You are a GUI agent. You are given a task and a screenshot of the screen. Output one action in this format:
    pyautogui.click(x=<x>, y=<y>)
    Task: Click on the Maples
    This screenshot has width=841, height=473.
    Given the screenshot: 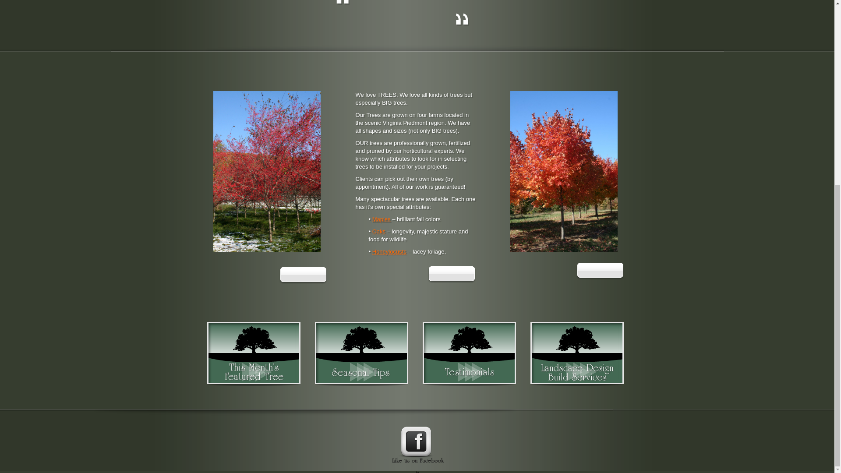 What is the action you would take?
    pyautogui.click(x=382, y=219)
    